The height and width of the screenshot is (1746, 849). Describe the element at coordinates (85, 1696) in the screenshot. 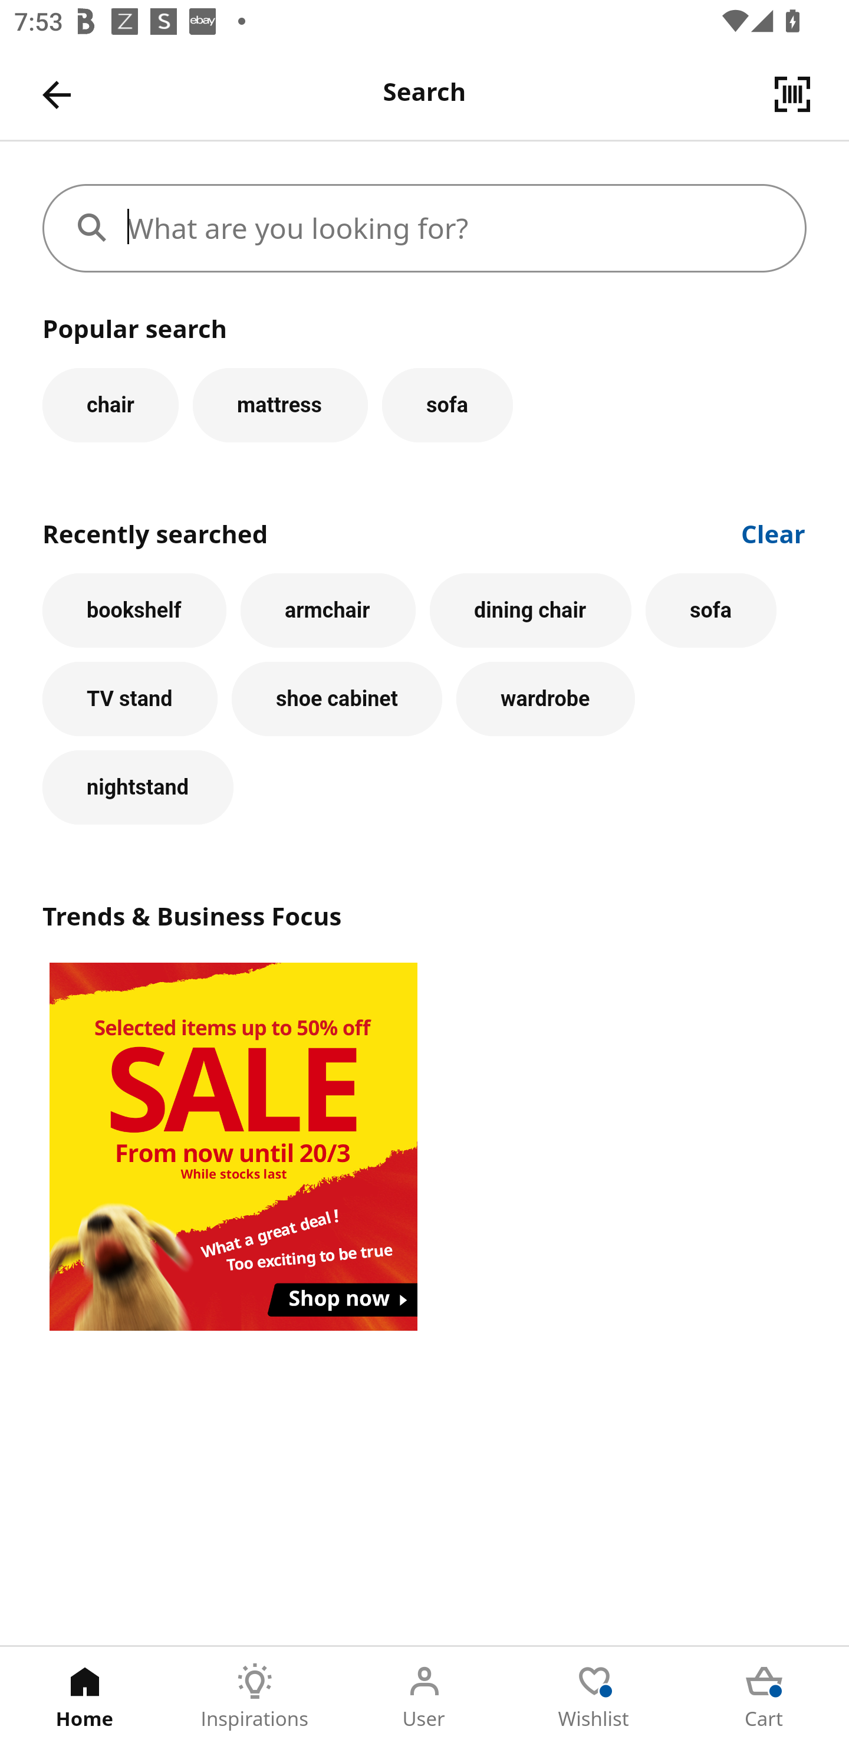

I see `Home
Tab 1 of 5` at that location.